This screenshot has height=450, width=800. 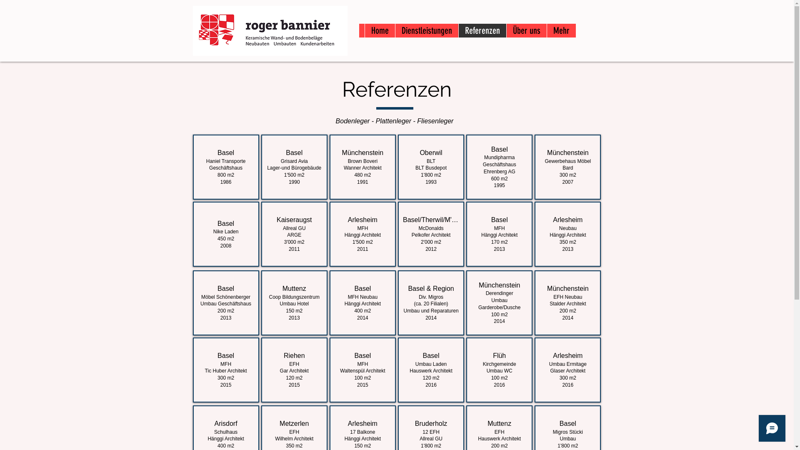 What do you see at coordinates (482, 31) in the screenshot?
I see `Referenzen` at bounding box center [482, 31].